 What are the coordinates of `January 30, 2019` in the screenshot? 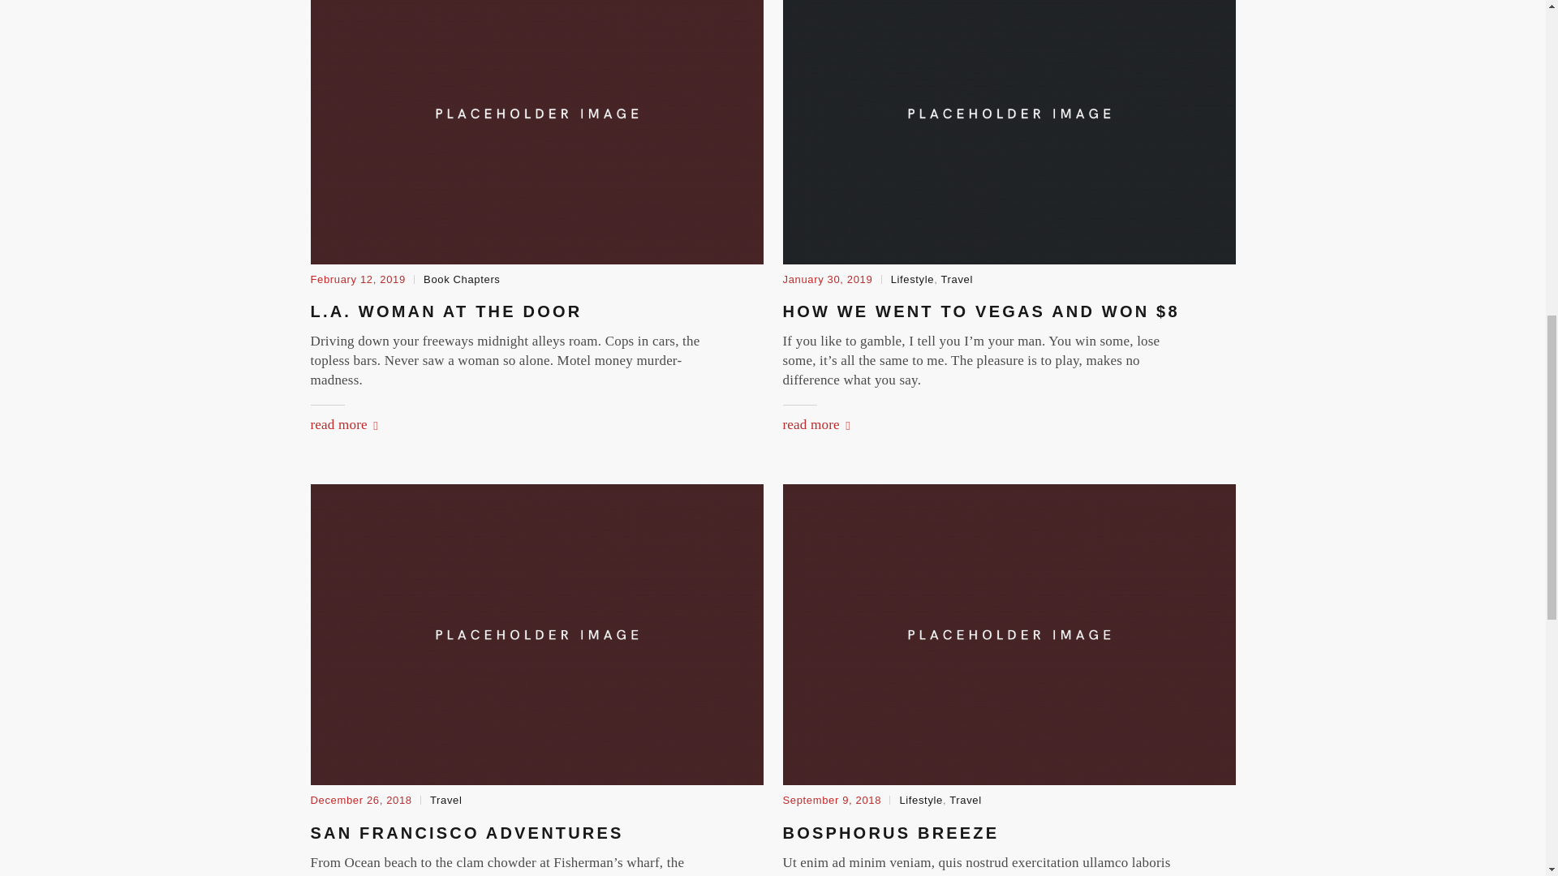 It's located at (827, 279).